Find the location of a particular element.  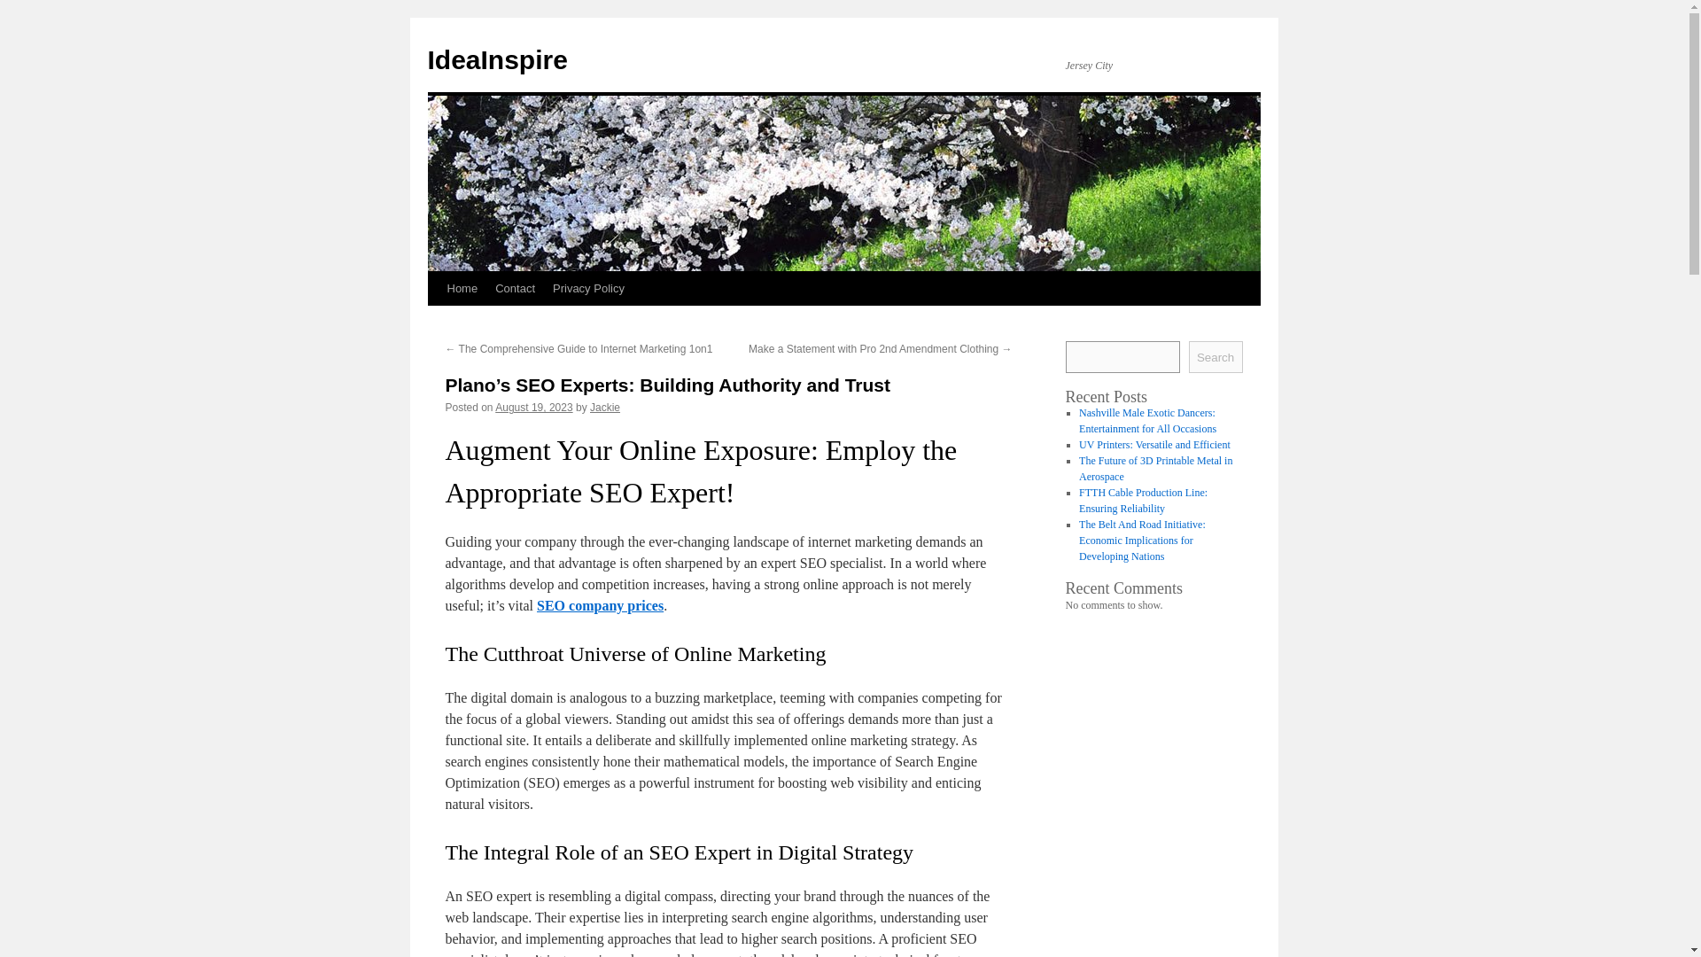

Jackie is located at coordinates (605, 407).